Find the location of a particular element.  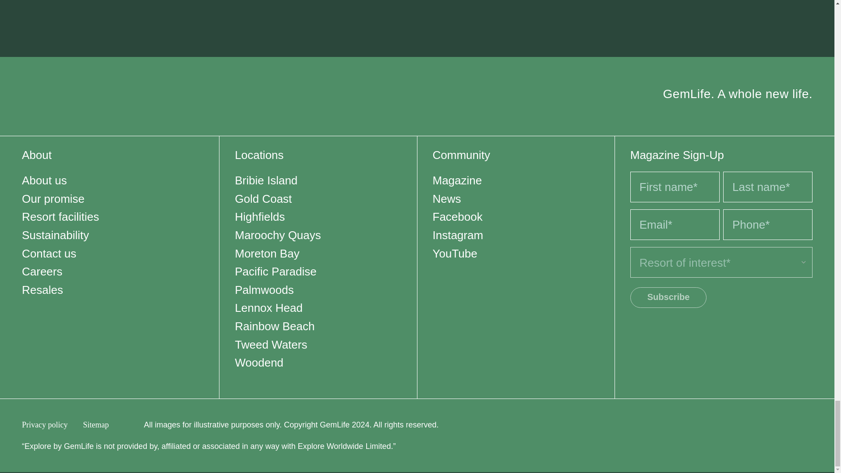

Subscribe is located at coordinates (668, 297).